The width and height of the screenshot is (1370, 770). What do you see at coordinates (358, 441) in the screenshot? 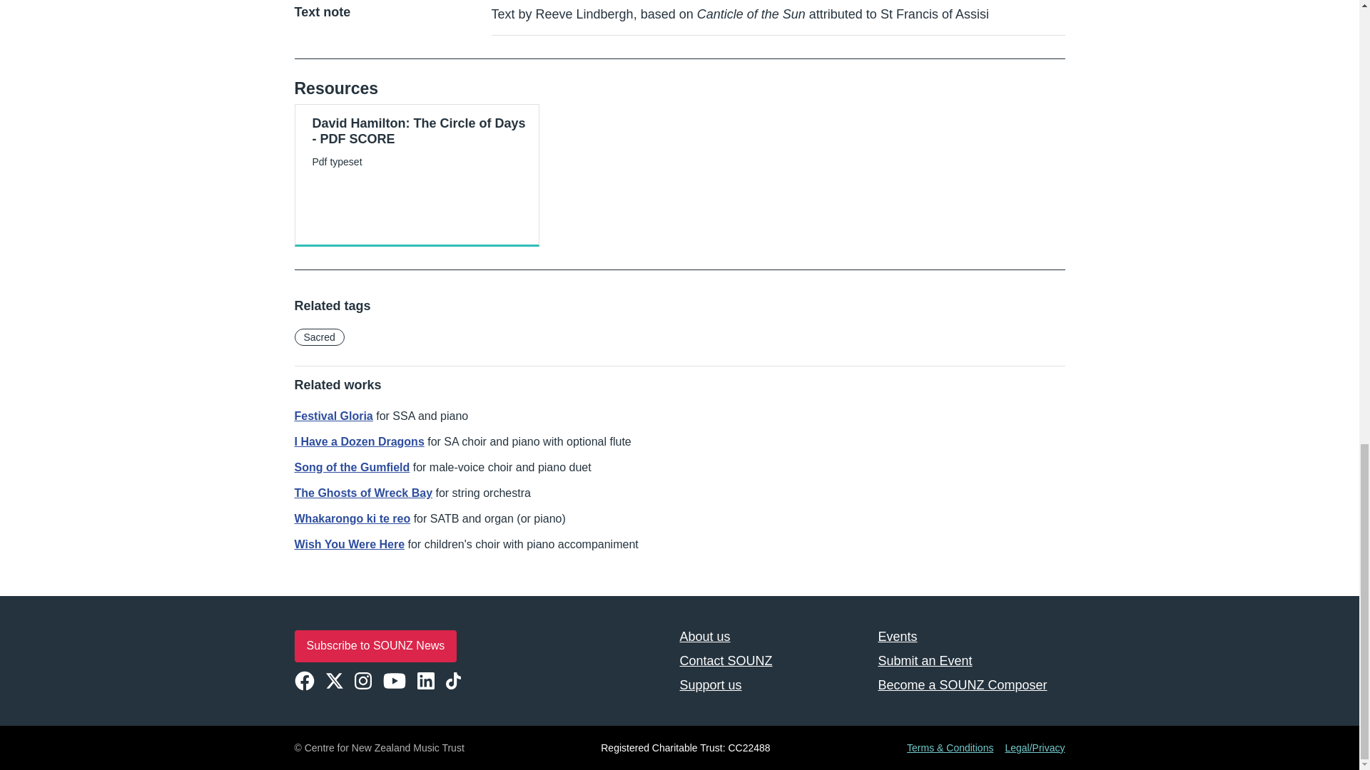
I see `I Have a Dozen Dragons` at bounding box center [358, 441].